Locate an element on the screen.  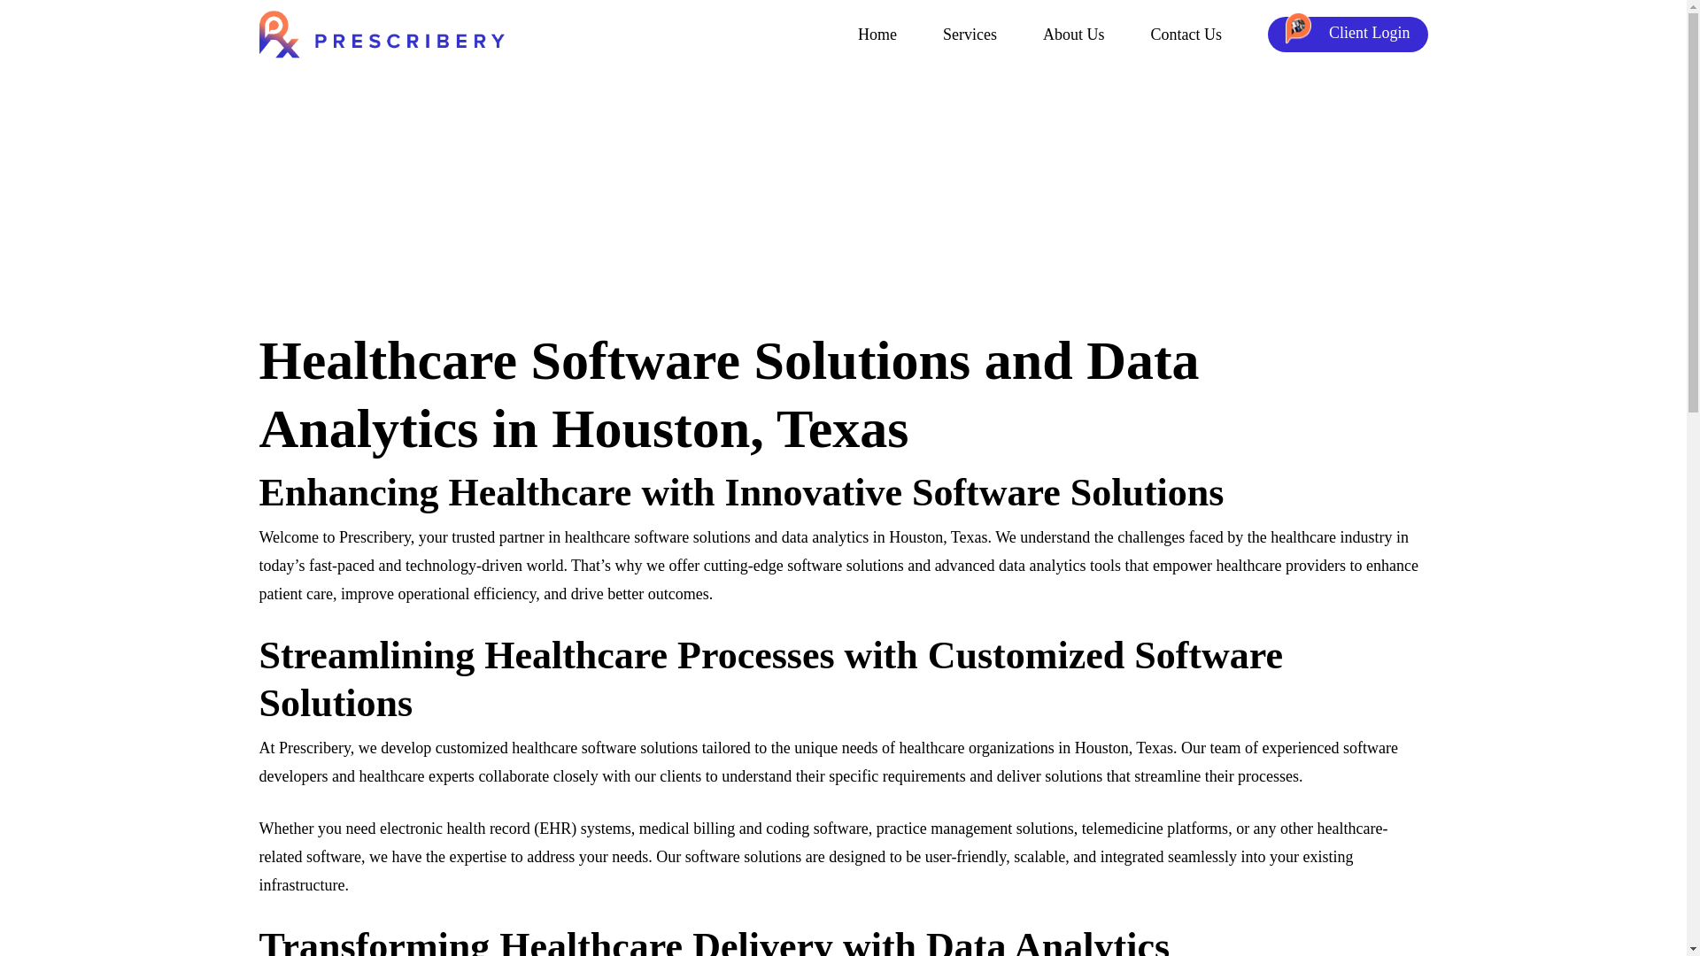
Contact Us is located at coordinates (1186, 35).